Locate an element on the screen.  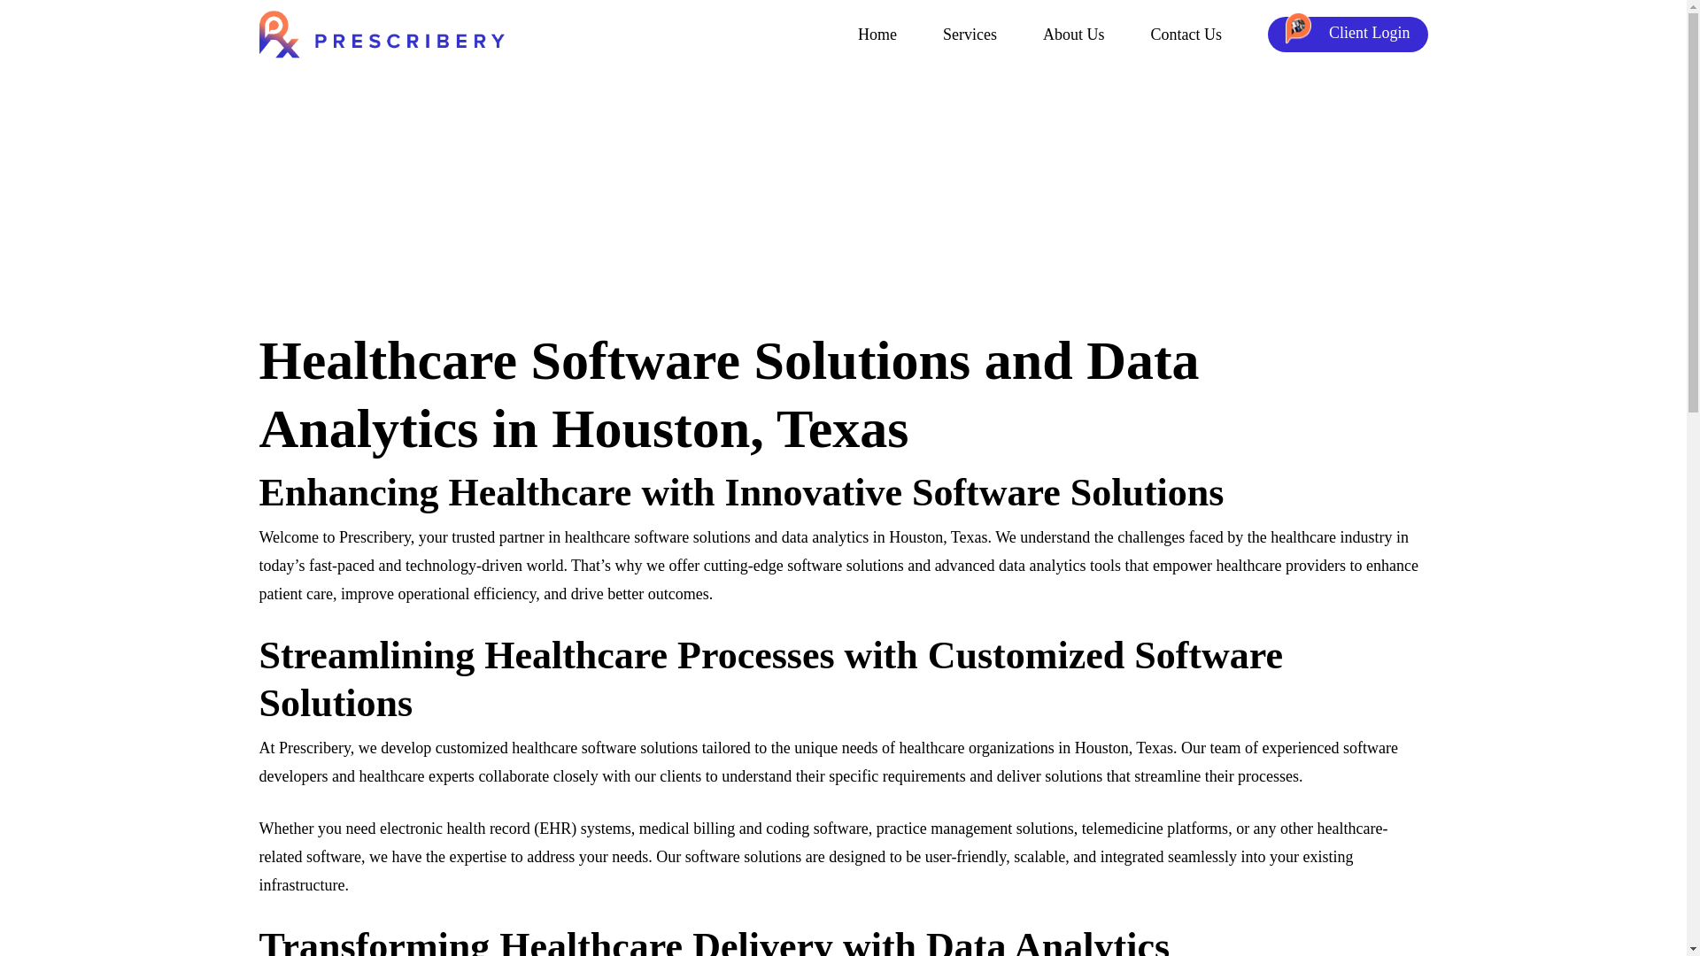
Contact Us is located at coordinates (1186, 35).